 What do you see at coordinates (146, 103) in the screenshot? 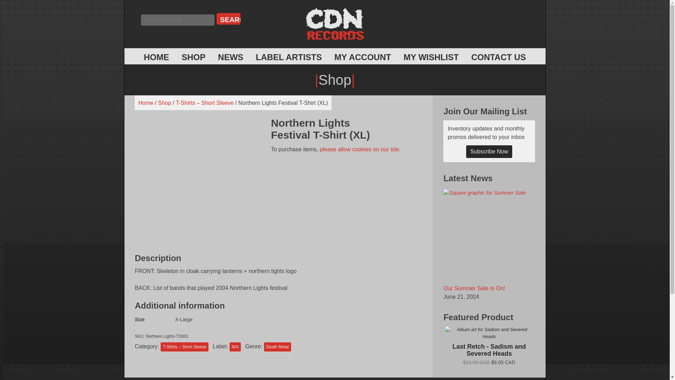
I see `Home` at bounding box center [146, 103].